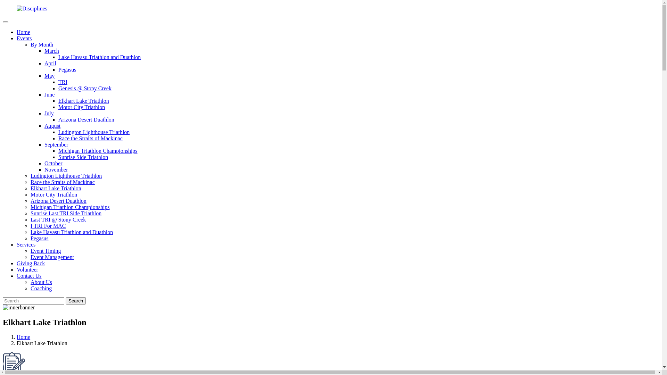 This screenshot has width=667, height=375. I want to click on TRI, so click(63, 82).